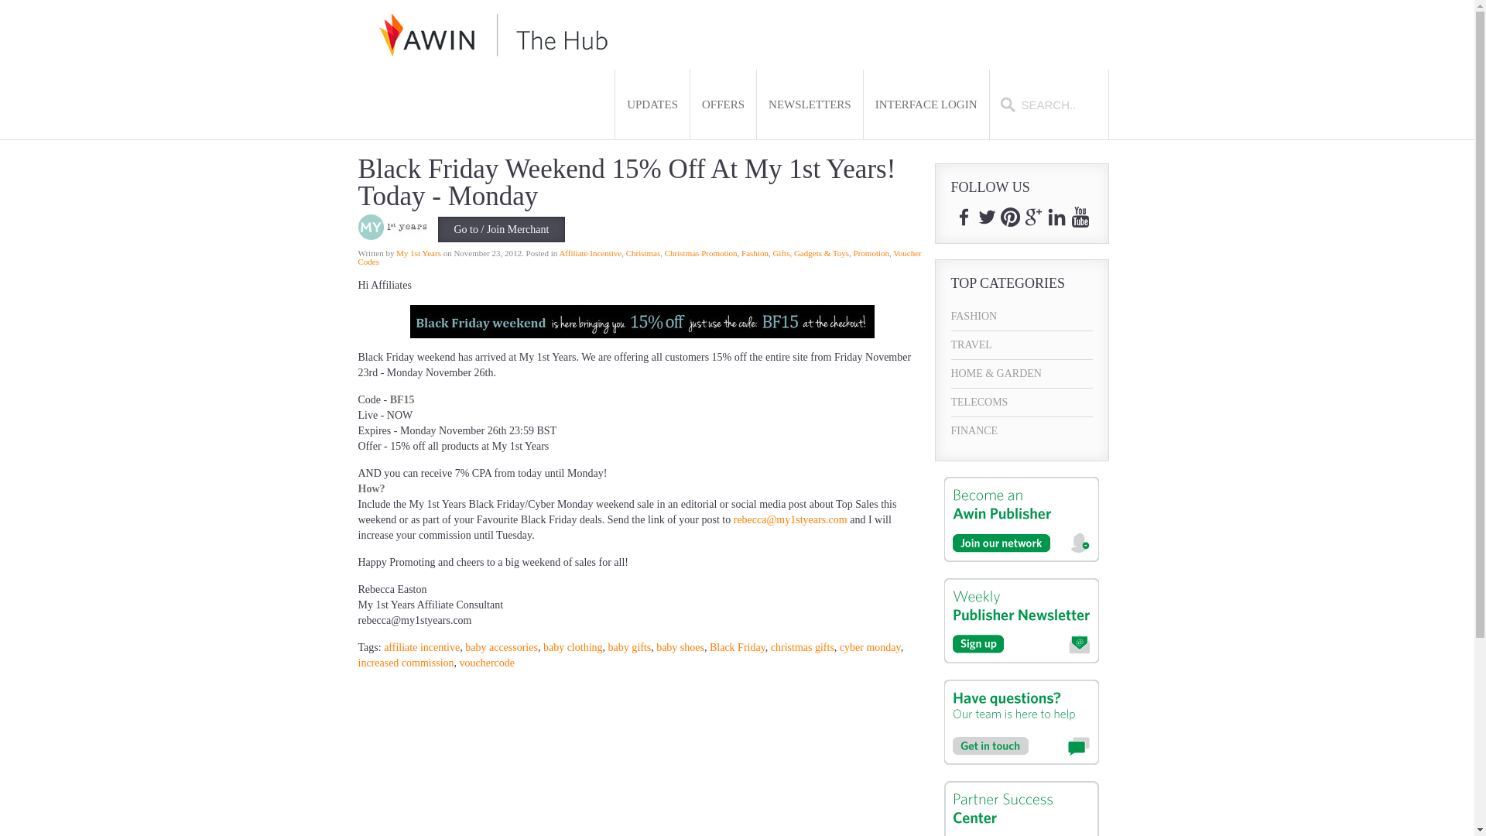 The image size is (1486, 836). Describe the element at coordinates (680, 647) in the screenshot. I see `baby shoes` at that location.